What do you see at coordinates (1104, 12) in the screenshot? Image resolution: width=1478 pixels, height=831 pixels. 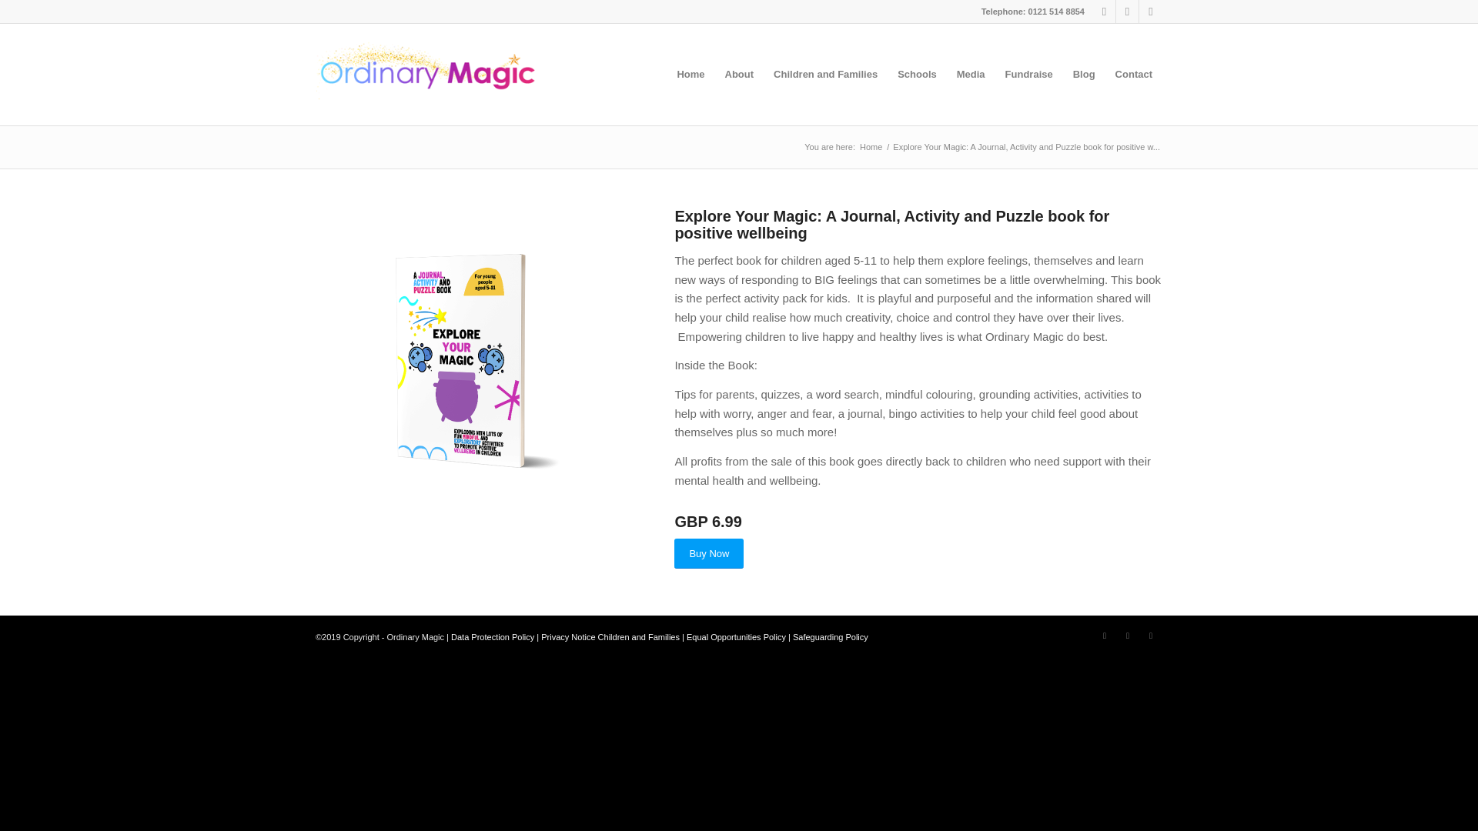 I see `Facebook` at bounding box center [1104, 12].